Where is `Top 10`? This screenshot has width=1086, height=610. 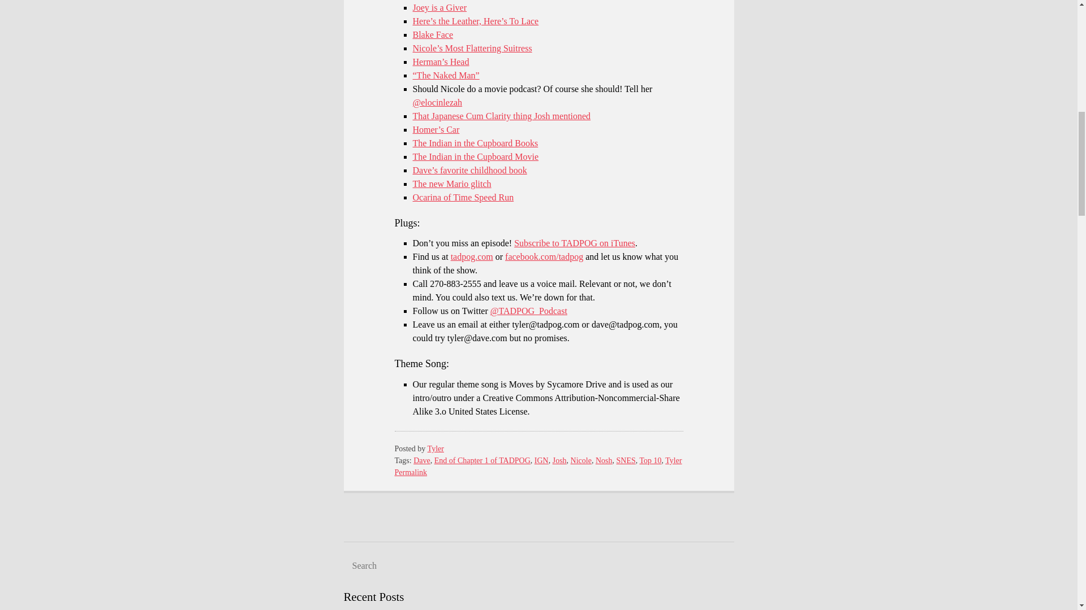 Top 10 is located at coordinates (650, 460).